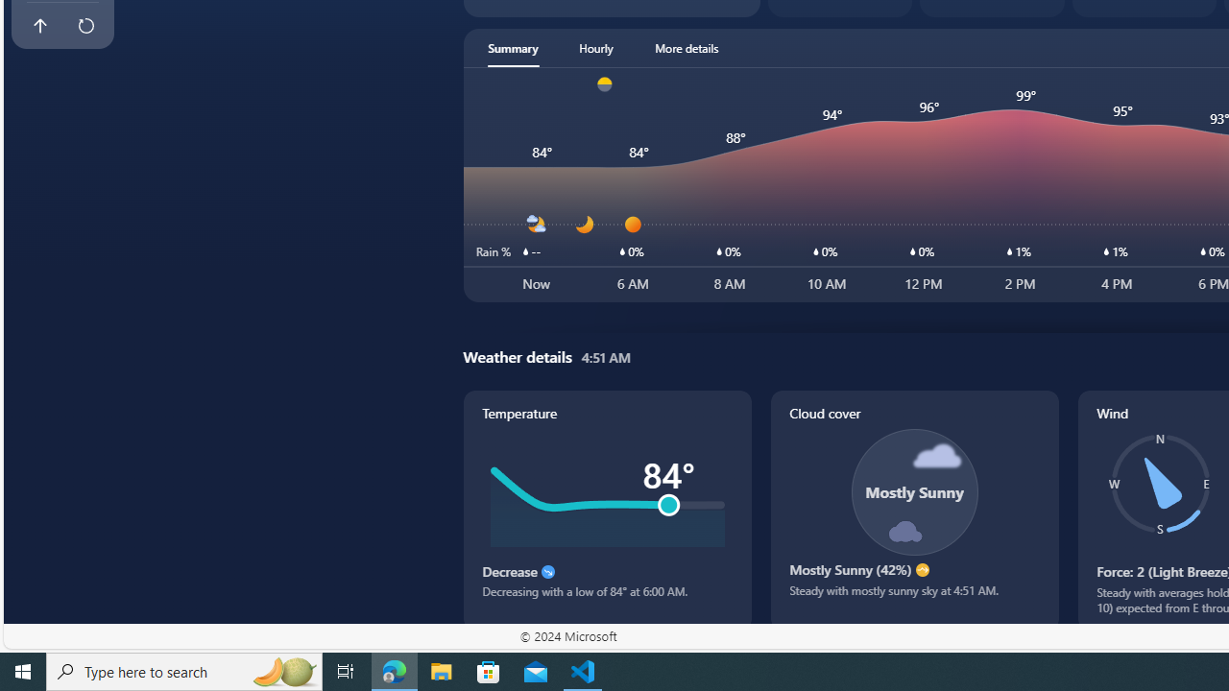 This screenshot has height=691, width=1229. Describe the element at coordinates (607, 510) in the screenshot. I see `Temperature` at that location.